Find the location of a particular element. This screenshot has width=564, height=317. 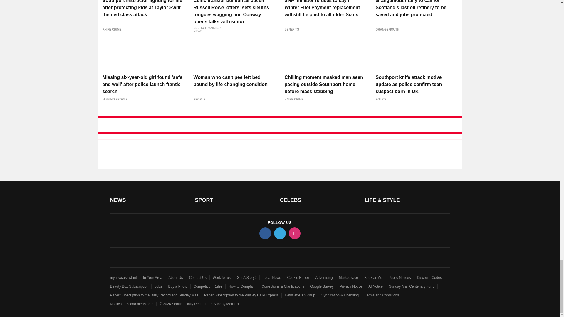

facebook is located at coordinates (265, 233).